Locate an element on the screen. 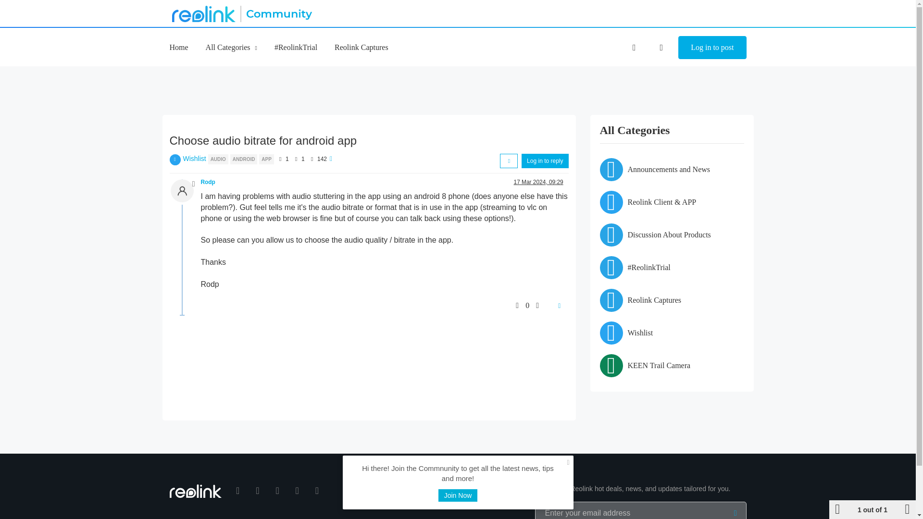 This screenshot has height=519, width=923. Views is located at coordinates (312, 159).